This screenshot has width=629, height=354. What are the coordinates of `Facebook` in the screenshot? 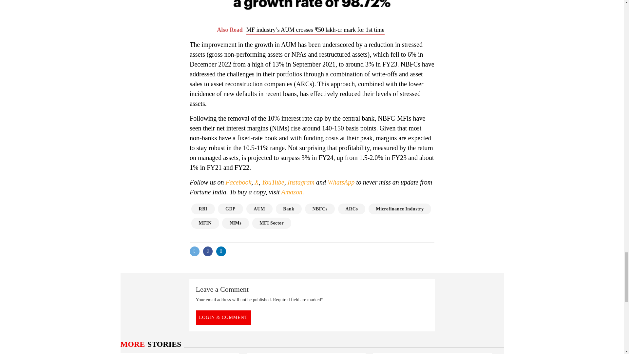 It's located at (208, 251).